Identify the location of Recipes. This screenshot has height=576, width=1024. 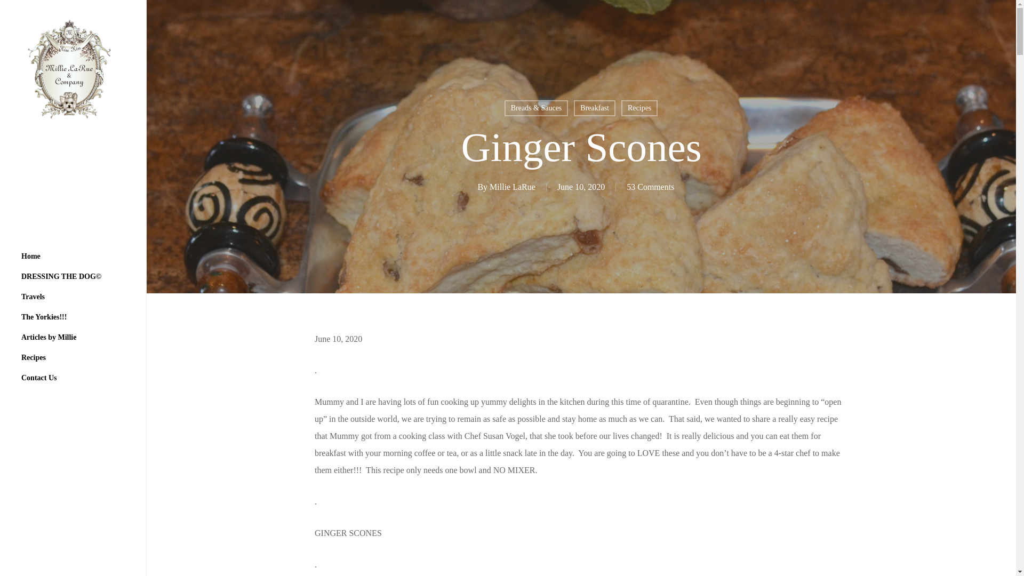
(34, 358).